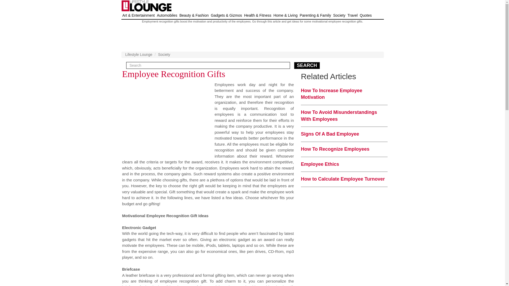 Image resolution: width=509 pixels, height=286 pixels. What do you see at coordinates (331, 94) in the screenshot?
I see `How To Increase Employee Motivation` at bounding box center [331, 94].